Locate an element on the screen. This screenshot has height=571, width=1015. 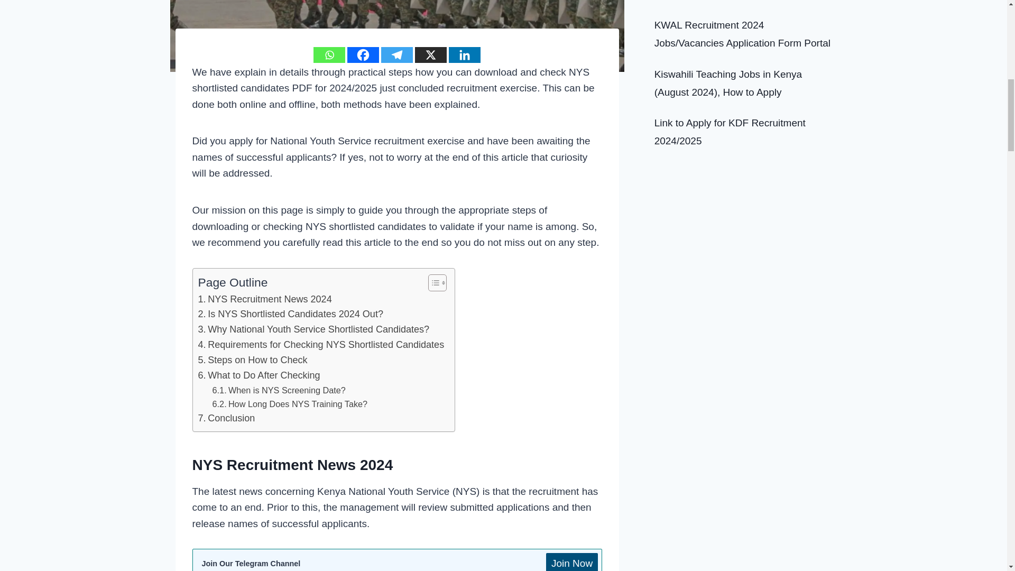
When is NYS Screening Date? is located at coordinates (279, 390).